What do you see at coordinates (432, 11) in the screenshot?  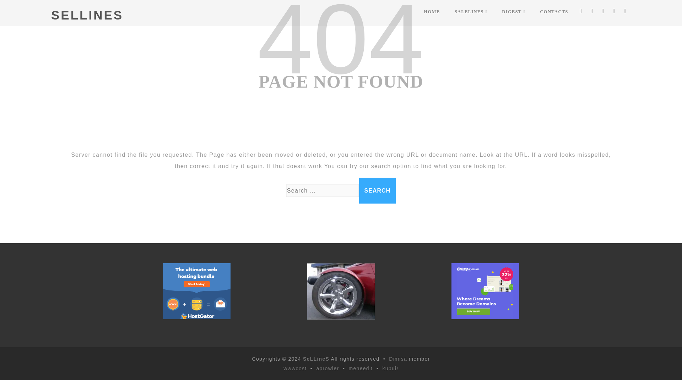 I see `HOME` at bounding box center [432, 11].